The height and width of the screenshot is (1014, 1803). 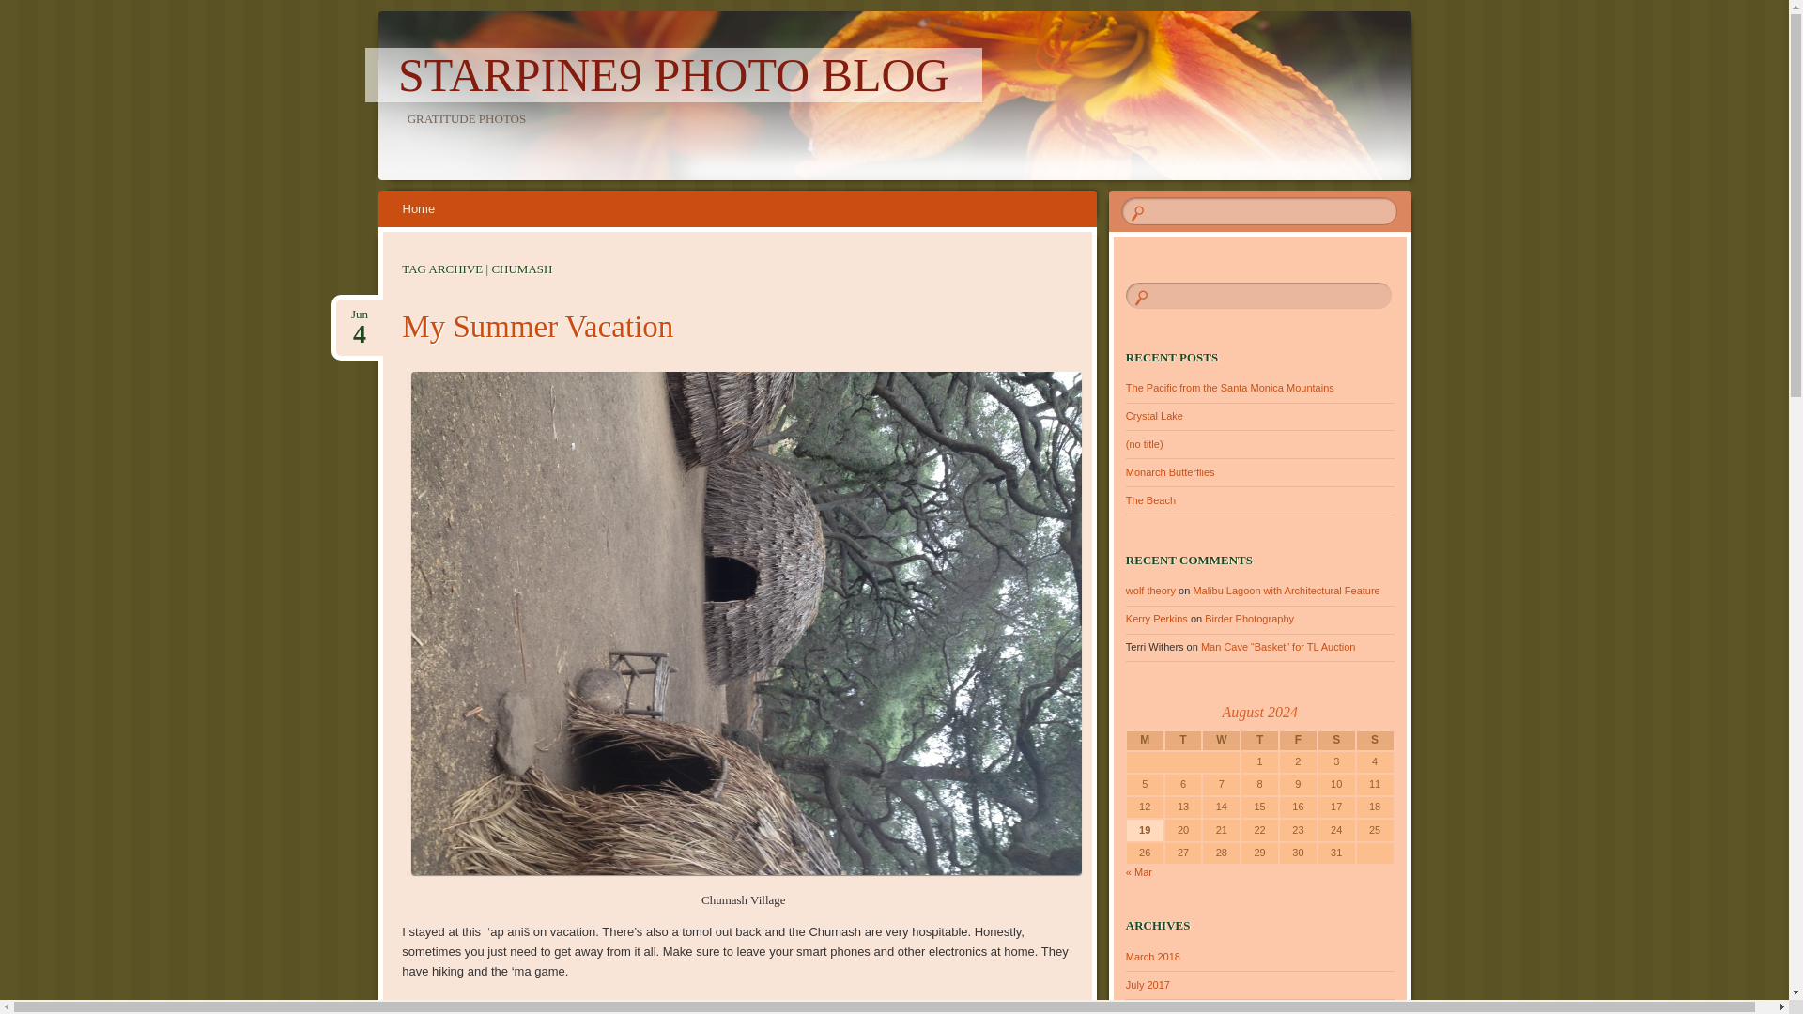 What do you see at coordinates (1153, 956) in the screenshot?
I see `March 2018` at bounding box center [1153, 956].